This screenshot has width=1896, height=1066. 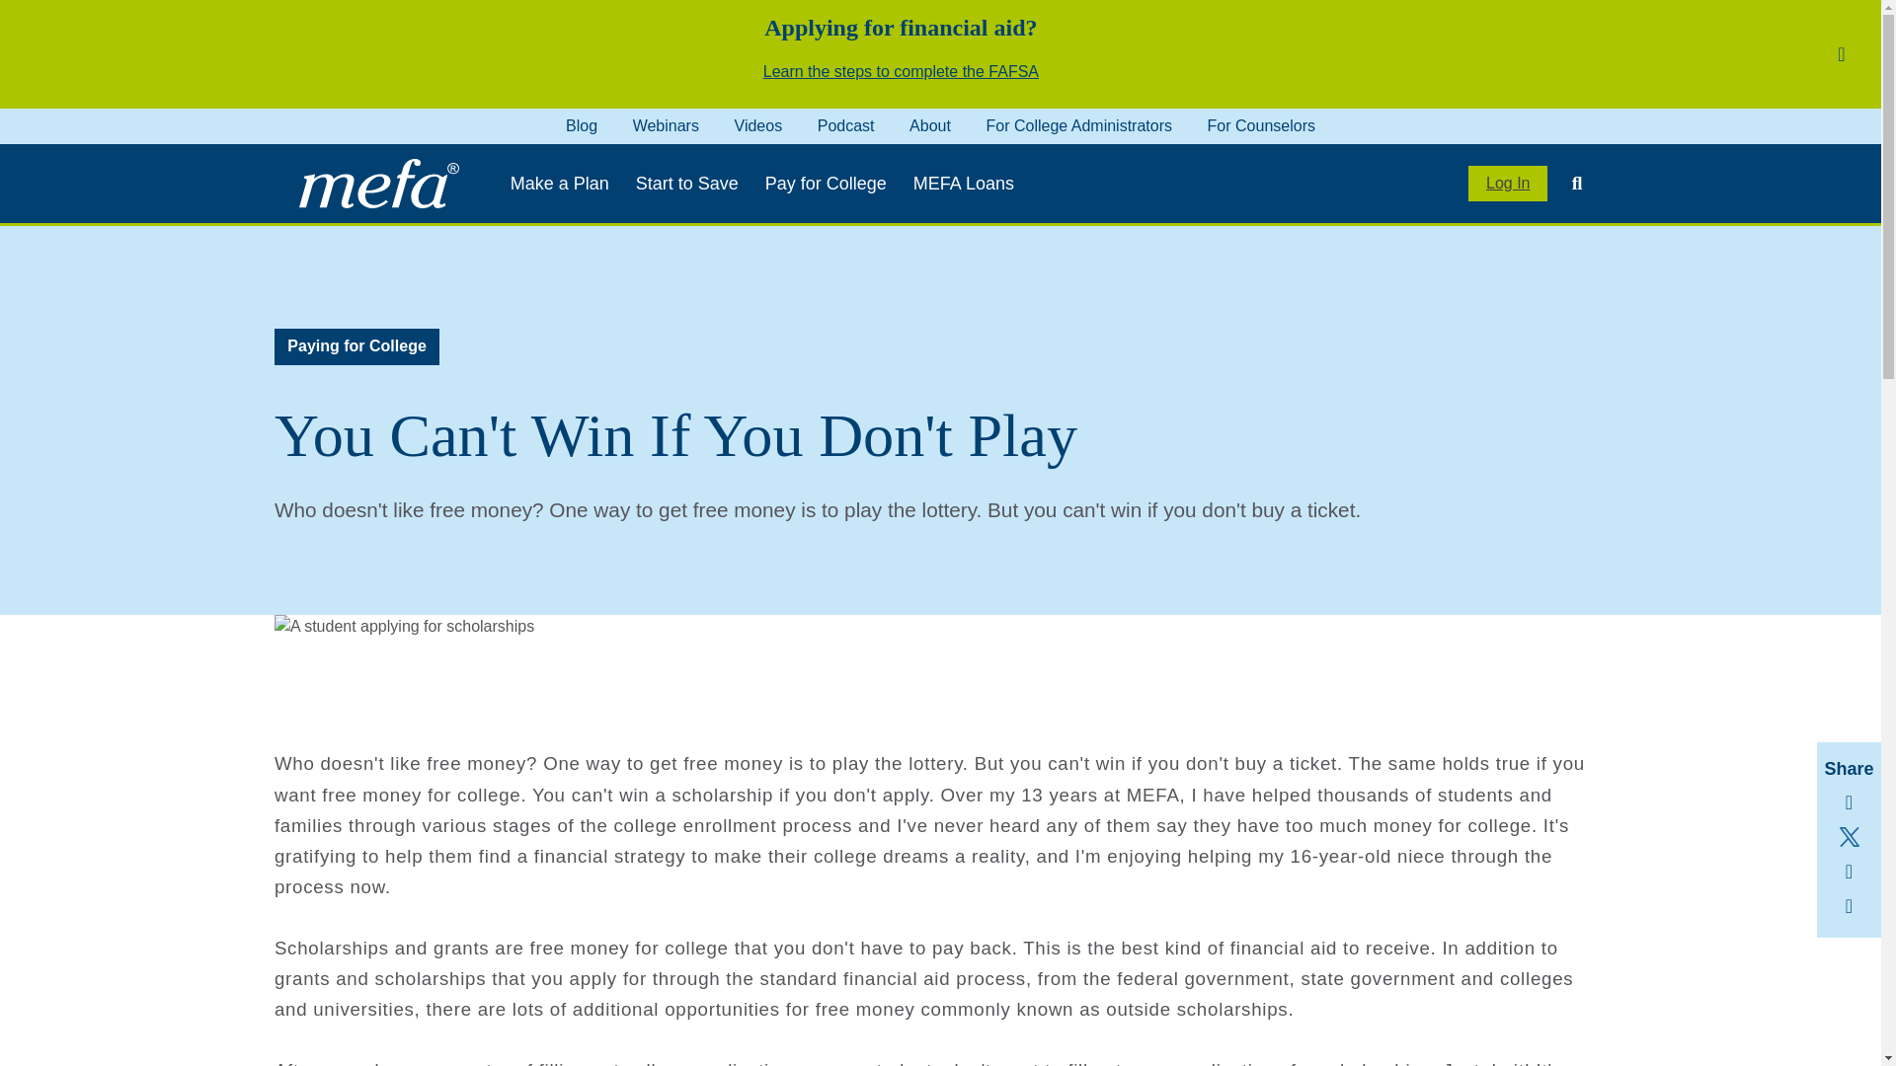 What do you see at coordinates (581, 125) in the screenshot?
I see `Blog` at bounding box center [581, 125].